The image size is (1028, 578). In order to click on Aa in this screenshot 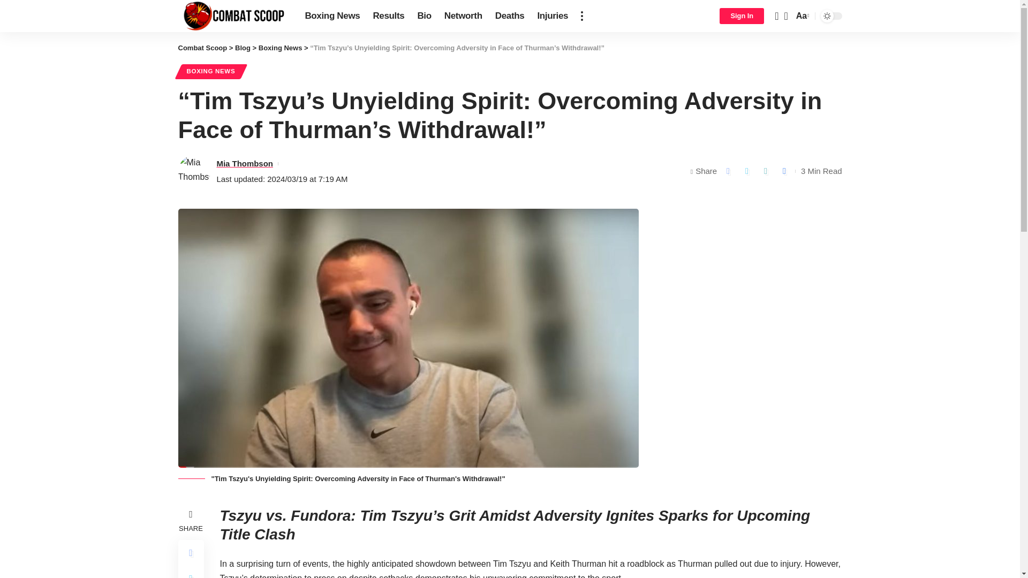, I will do `click(802, 16)`.